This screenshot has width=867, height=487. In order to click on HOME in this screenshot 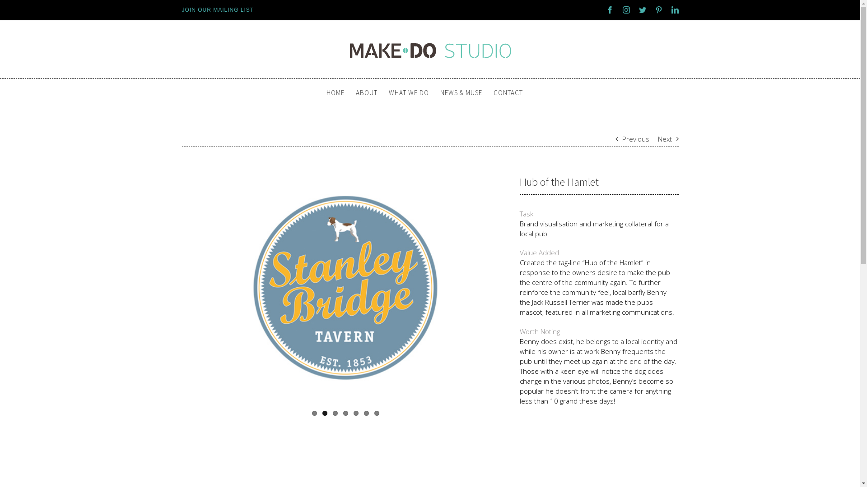, I will do `click(335, 92)`.